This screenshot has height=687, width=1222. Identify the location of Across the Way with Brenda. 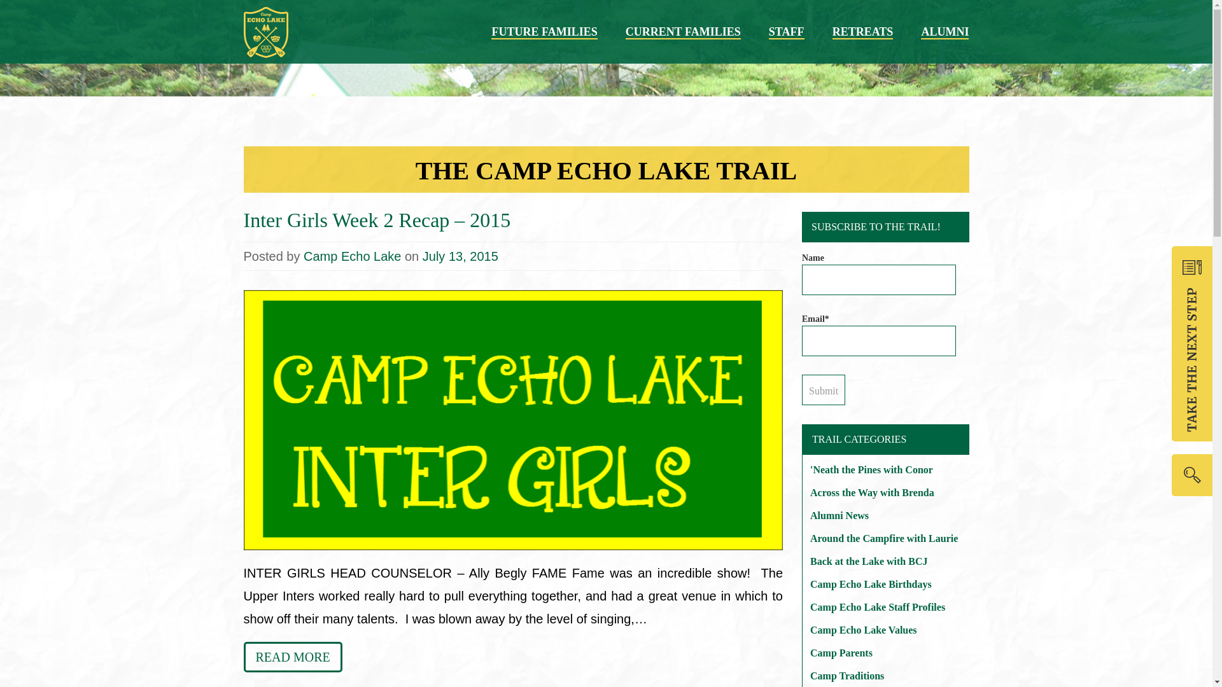
(886, 492).